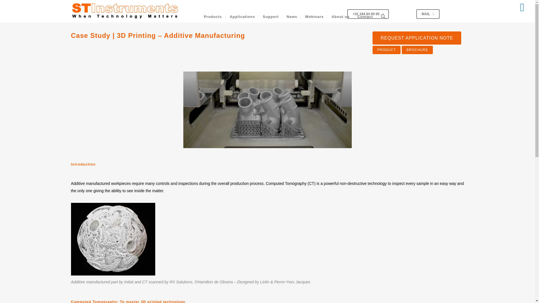 This screenshot has height=303, width=539. I want to click on Applications, so click(242, 14).